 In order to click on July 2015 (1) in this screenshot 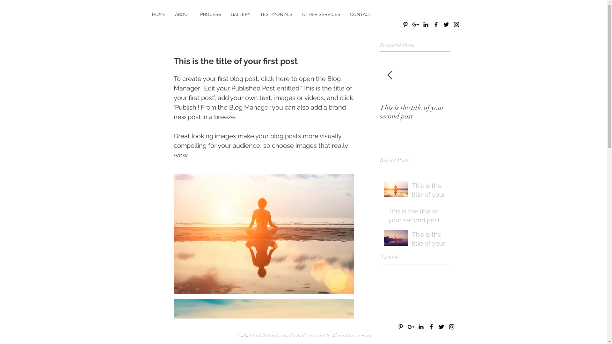, I will do `click(413, 271)`.